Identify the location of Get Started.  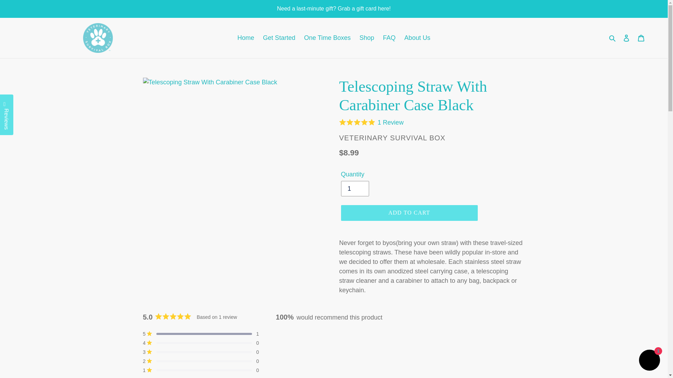
(279, 38).